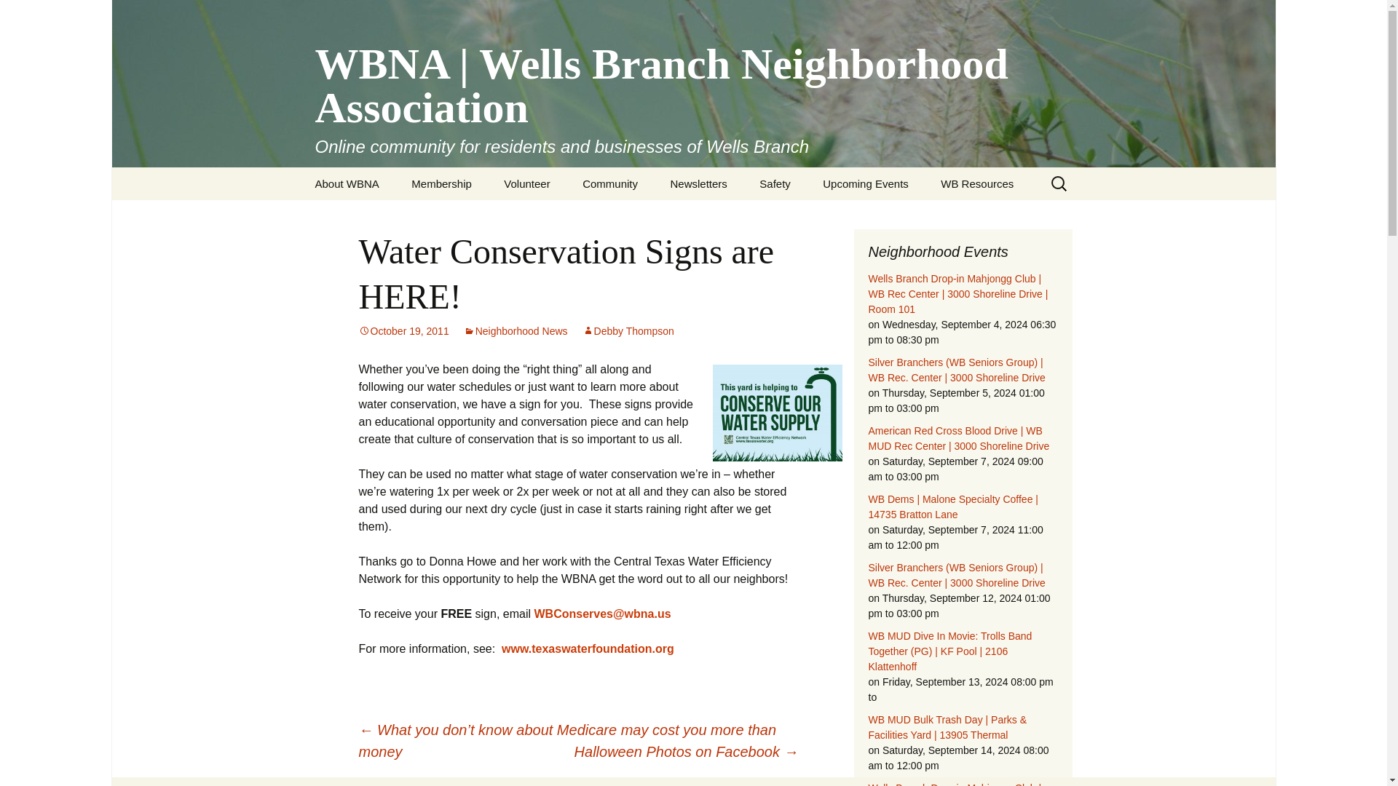 The width and height of the screenshot is (1398, 786). What do you see at coordinates (610, 183) in the screenshot?
I see `Community` at bounding box center [610, 183].